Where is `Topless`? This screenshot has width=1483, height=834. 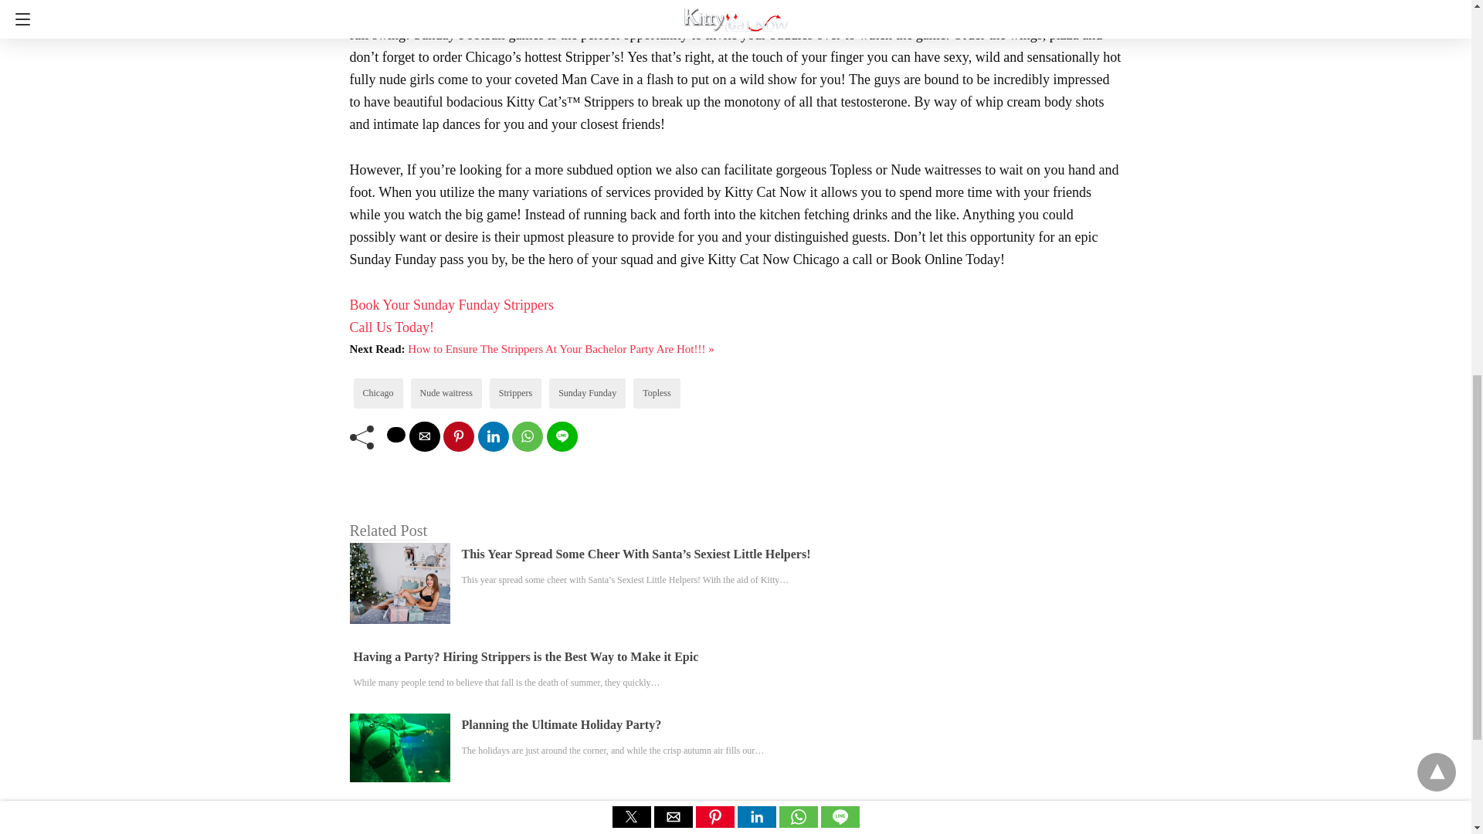 Topless is located at coordinates (657, 393).